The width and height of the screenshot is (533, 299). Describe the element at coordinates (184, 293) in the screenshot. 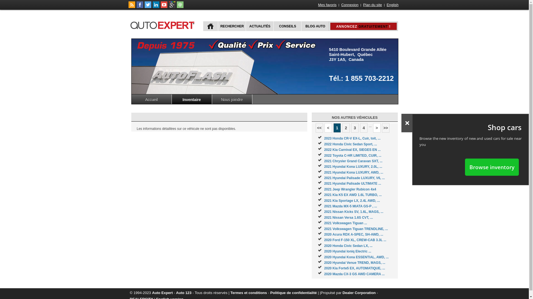

I see `Auto 123` at that location.